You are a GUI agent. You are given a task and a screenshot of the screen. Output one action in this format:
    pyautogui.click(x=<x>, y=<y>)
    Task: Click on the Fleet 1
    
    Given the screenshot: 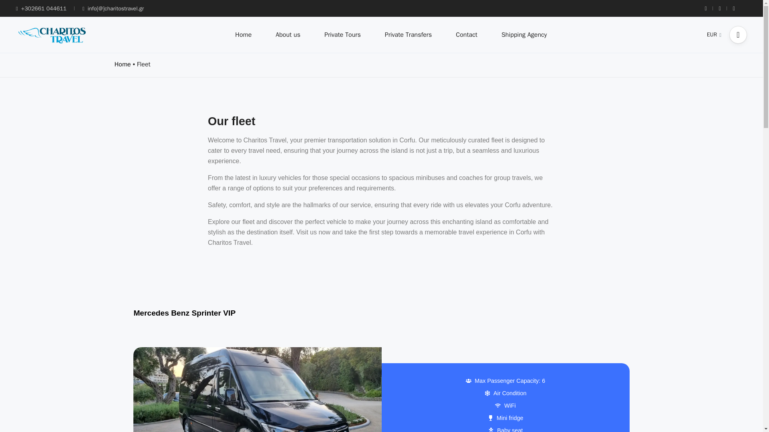 What is the action you would take?
    pyautogui.click(x=257, y=390)
    